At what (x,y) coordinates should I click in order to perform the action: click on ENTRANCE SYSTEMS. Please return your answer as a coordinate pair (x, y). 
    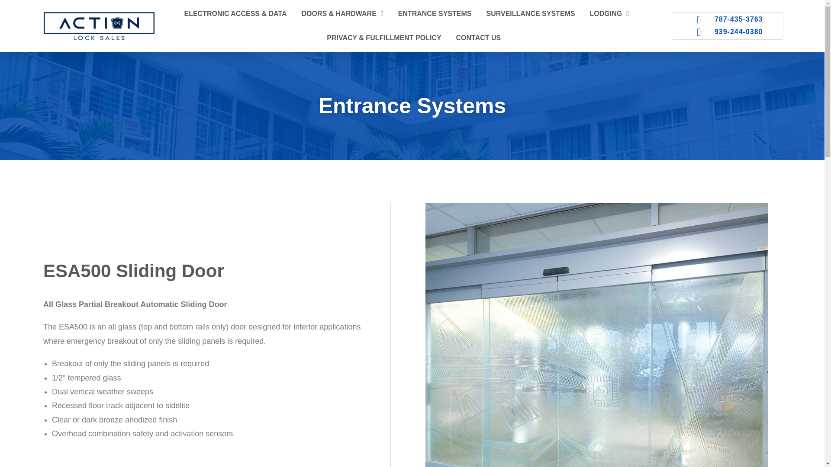
    Looking at the image, I should click on (435, 14).